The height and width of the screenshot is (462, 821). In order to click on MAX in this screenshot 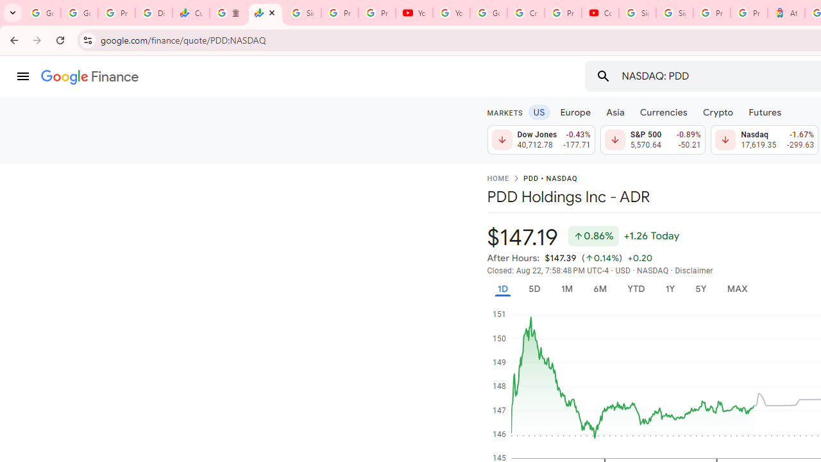, I will do `click(737, 289)`.